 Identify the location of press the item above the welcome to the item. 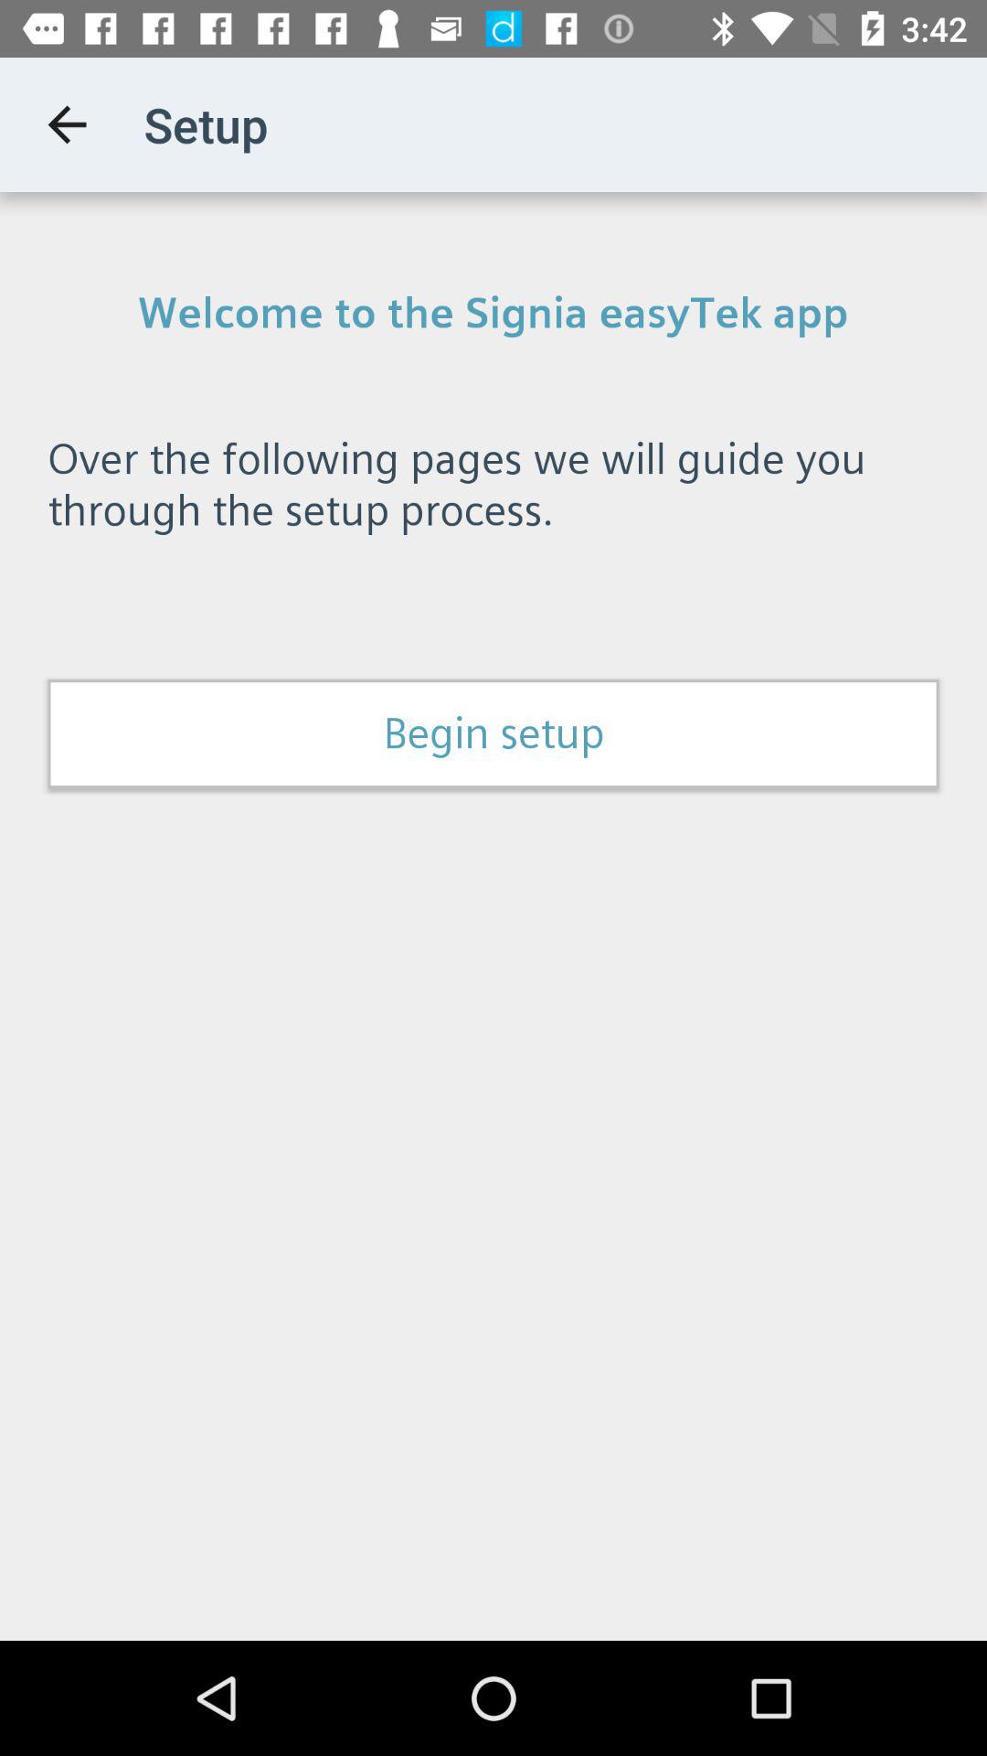
(67, 124).